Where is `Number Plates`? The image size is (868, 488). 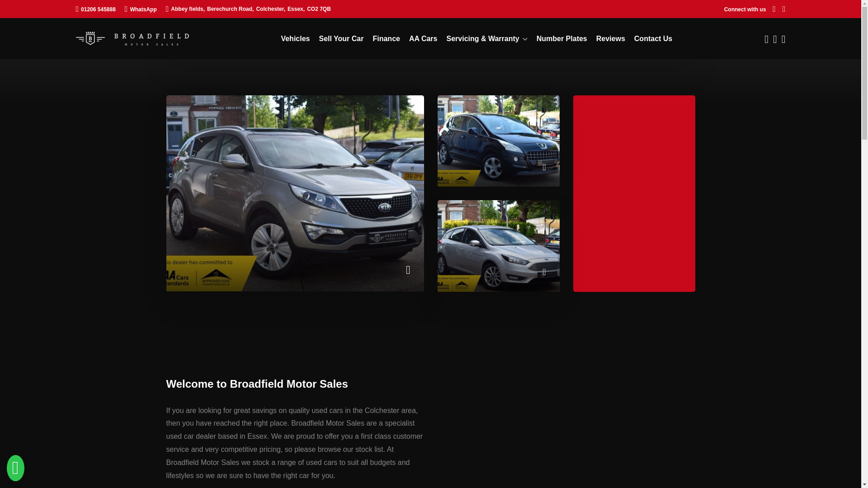
Number Plates is located at coordinates (561, 38).